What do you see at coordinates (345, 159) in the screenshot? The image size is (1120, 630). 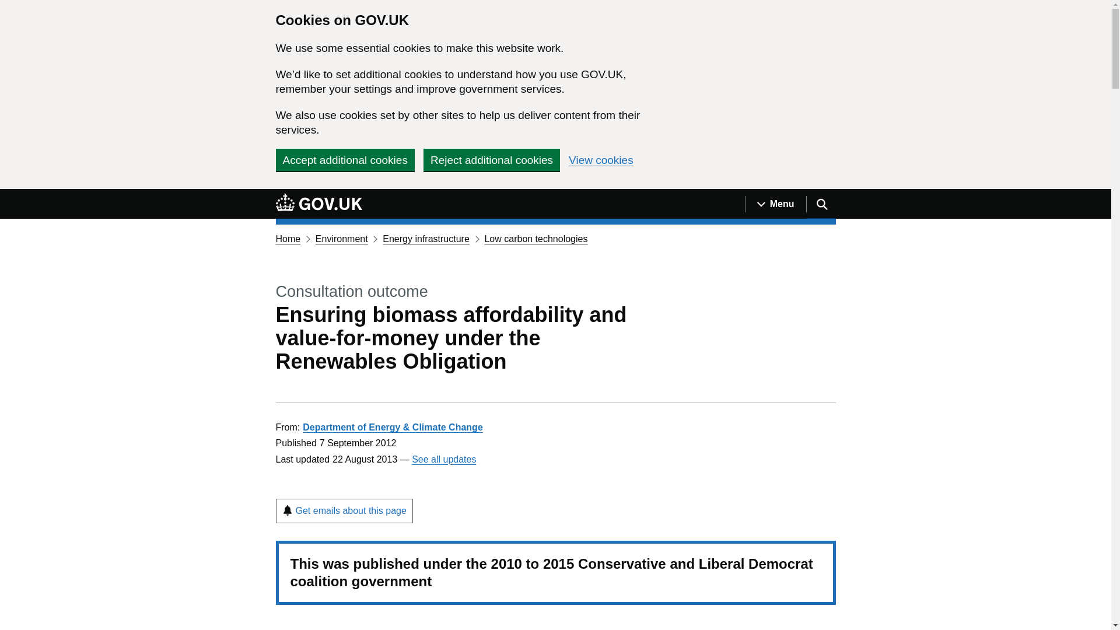 I see `Accept additional cookies` at bounding box center [345, 159].